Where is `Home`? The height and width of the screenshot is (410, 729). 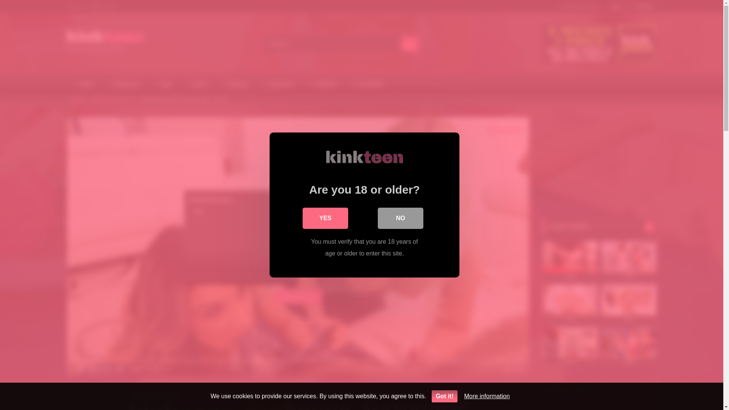 Home is located at coordinates (85, 84).